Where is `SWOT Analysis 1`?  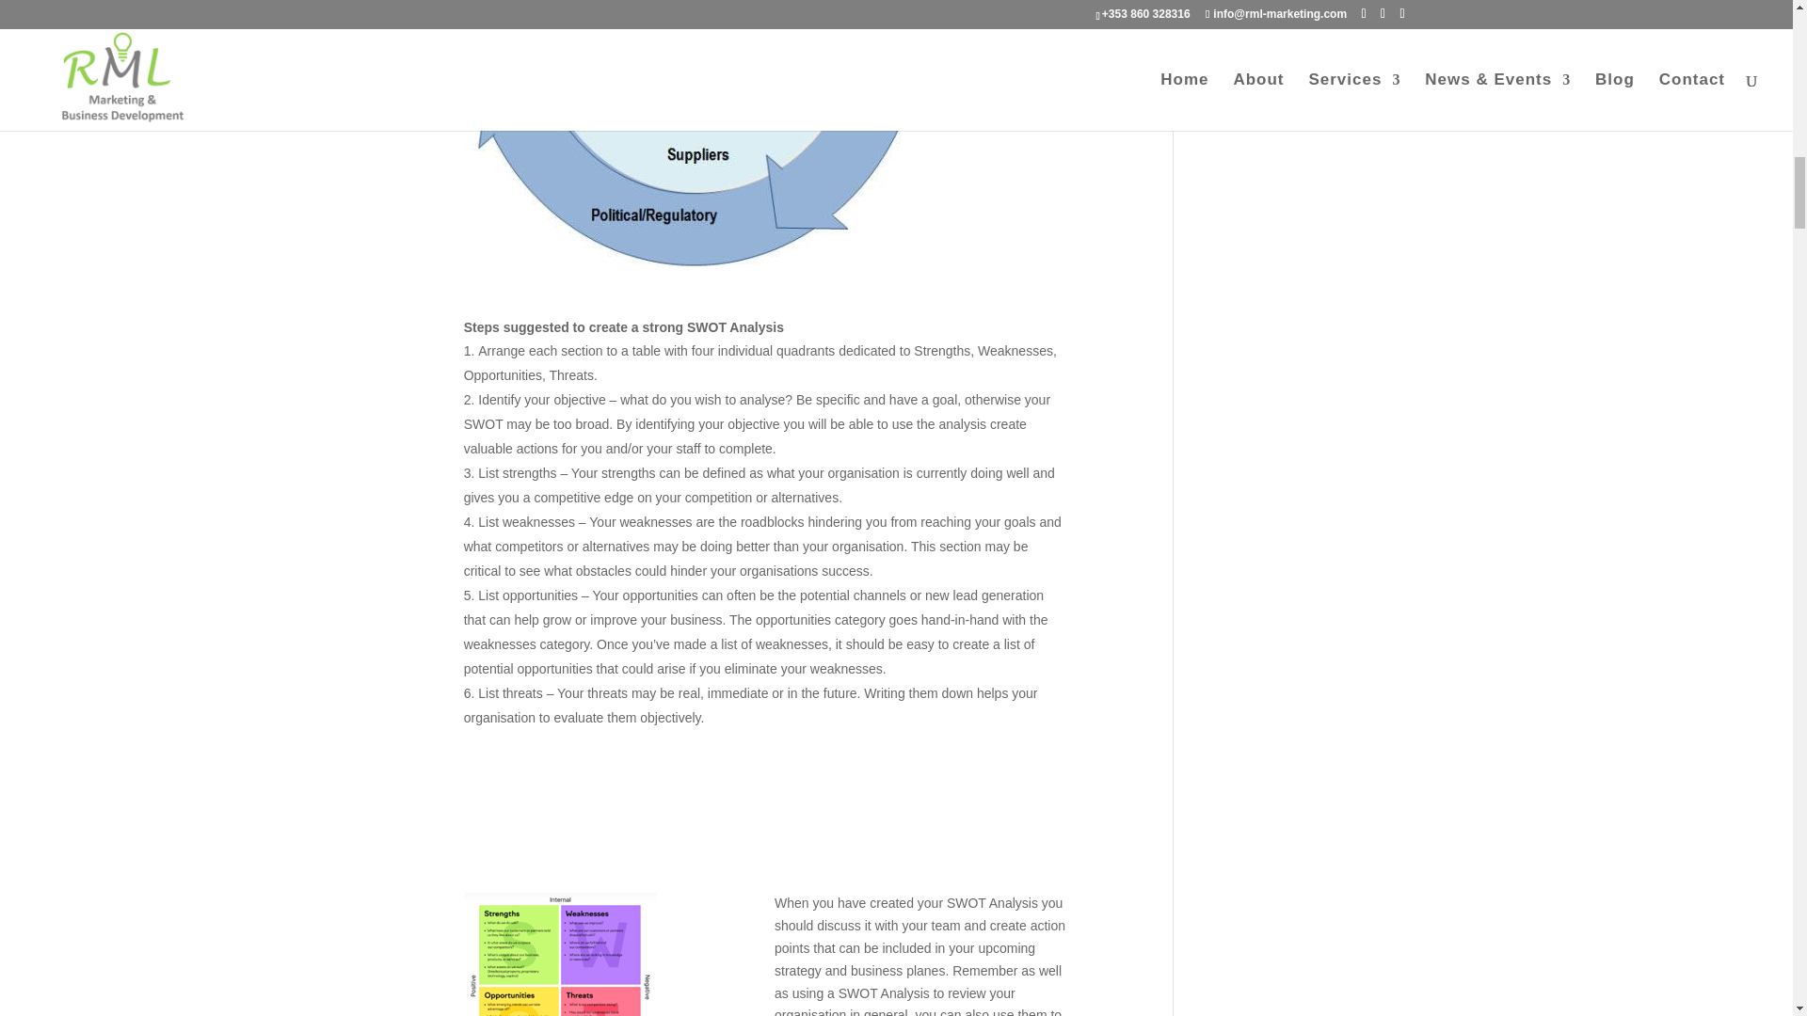 SWOT Analysis 1 is located at coordinates (698, 133).